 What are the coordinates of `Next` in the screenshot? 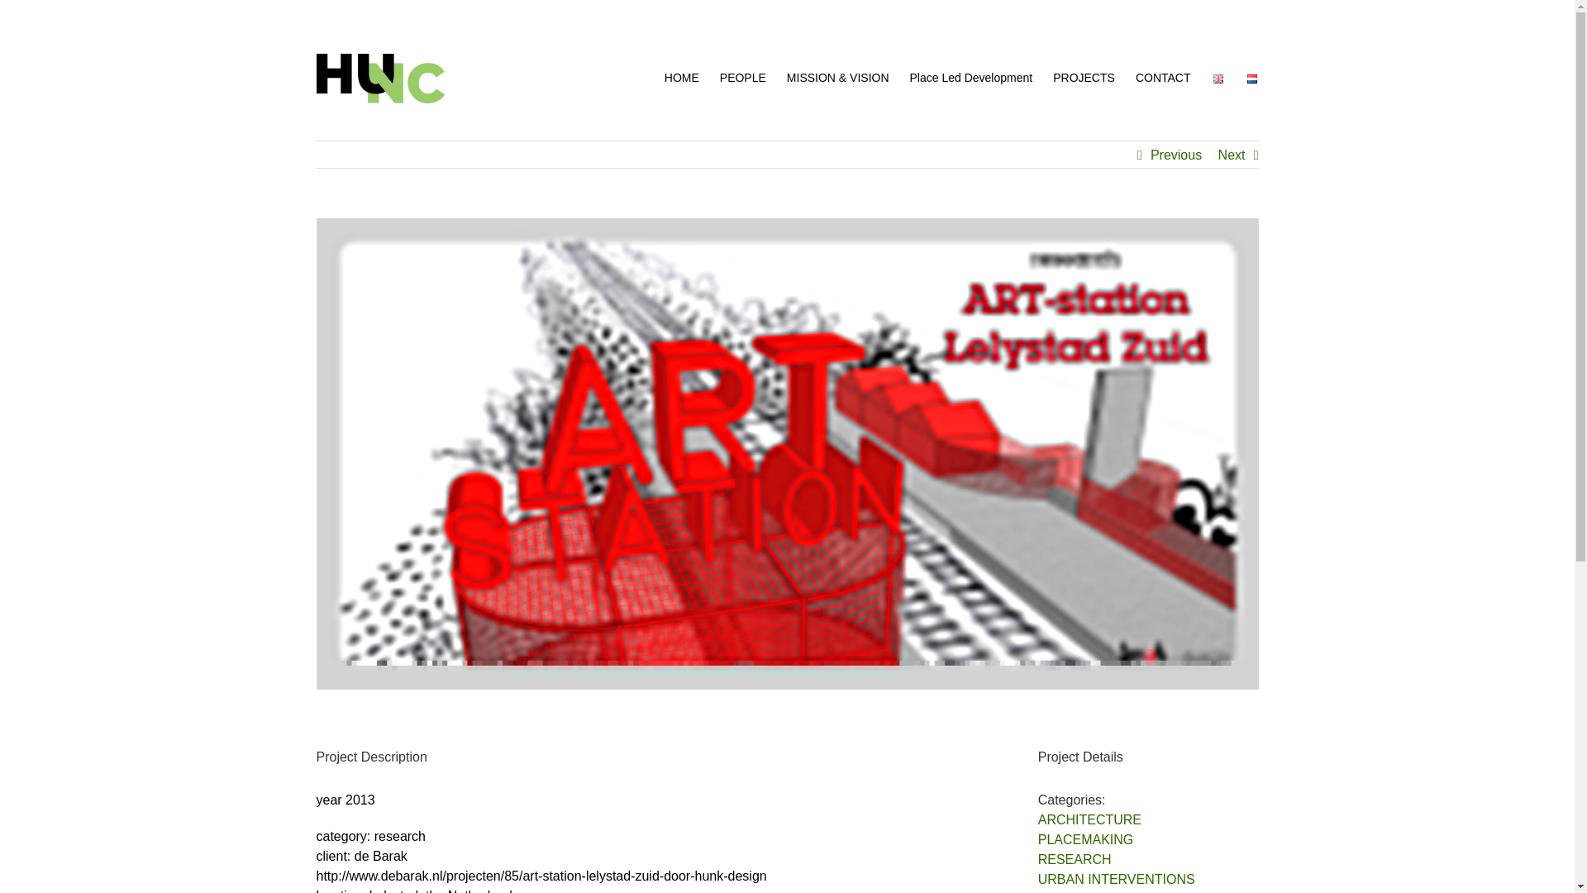 It's located at (1232, 155).